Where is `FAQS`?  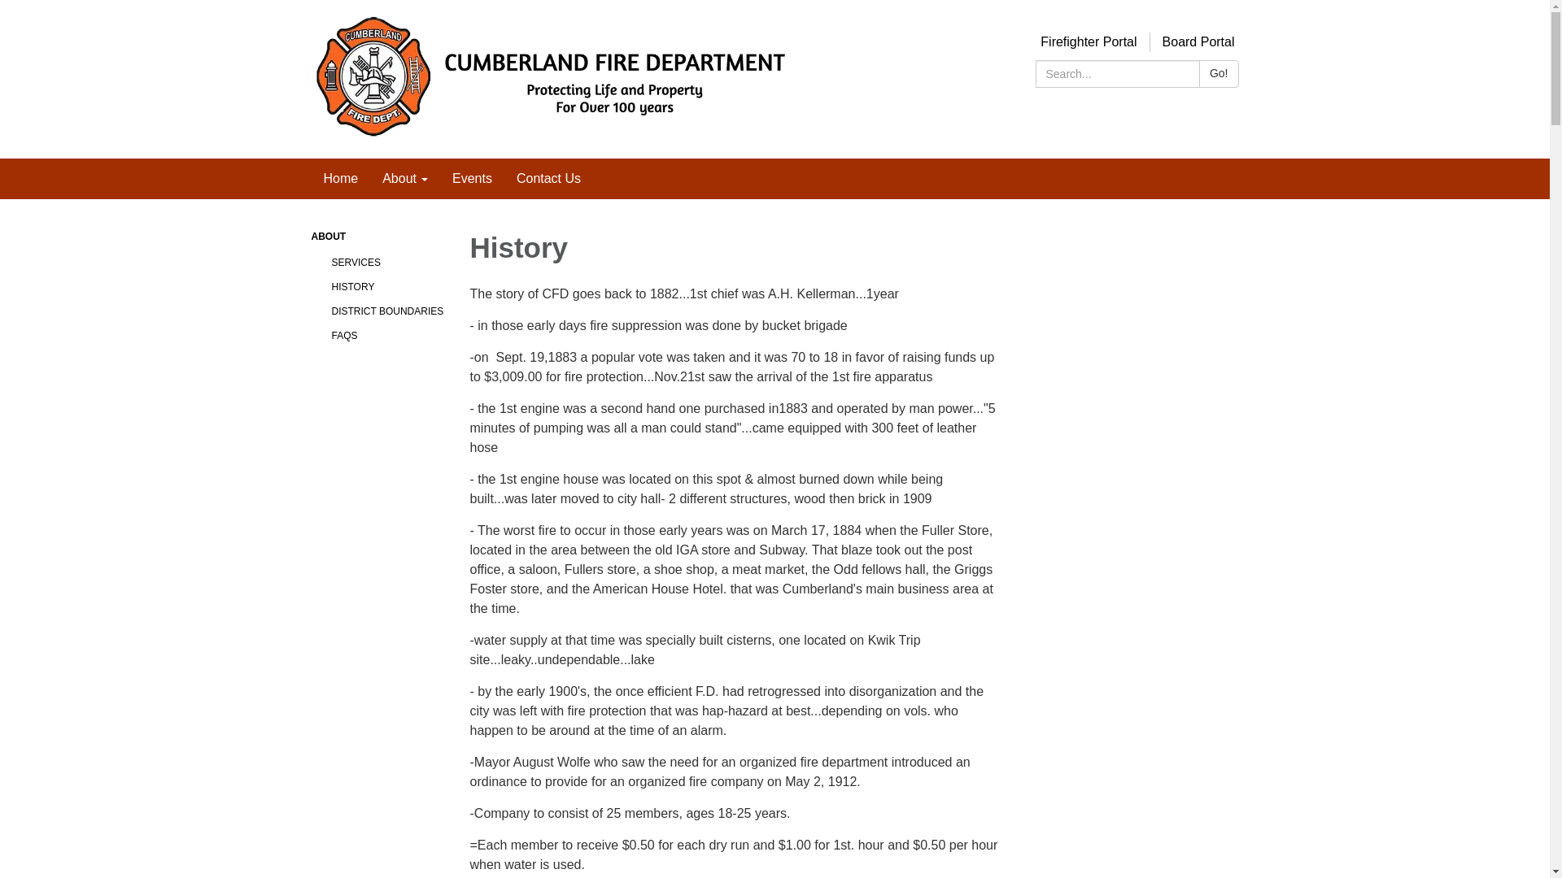 FAQS is located at coordinates (388, 335).